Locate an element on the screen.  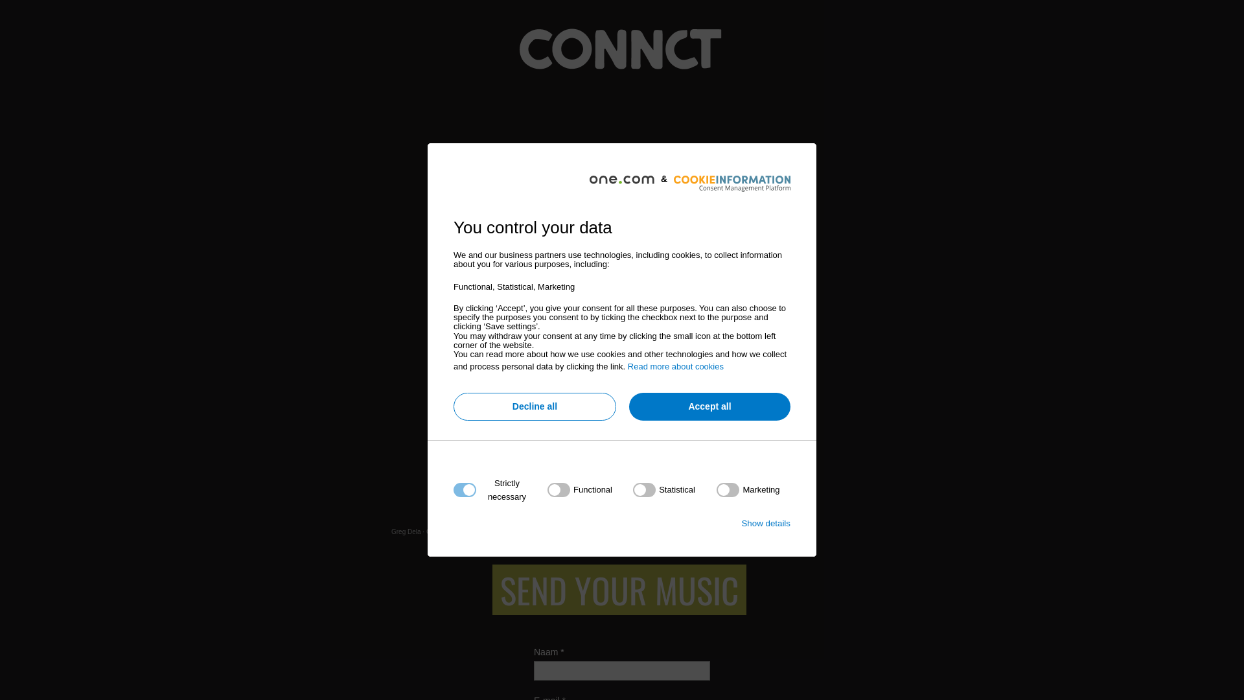
Read more about cookies is located at coordinates (675, 367).